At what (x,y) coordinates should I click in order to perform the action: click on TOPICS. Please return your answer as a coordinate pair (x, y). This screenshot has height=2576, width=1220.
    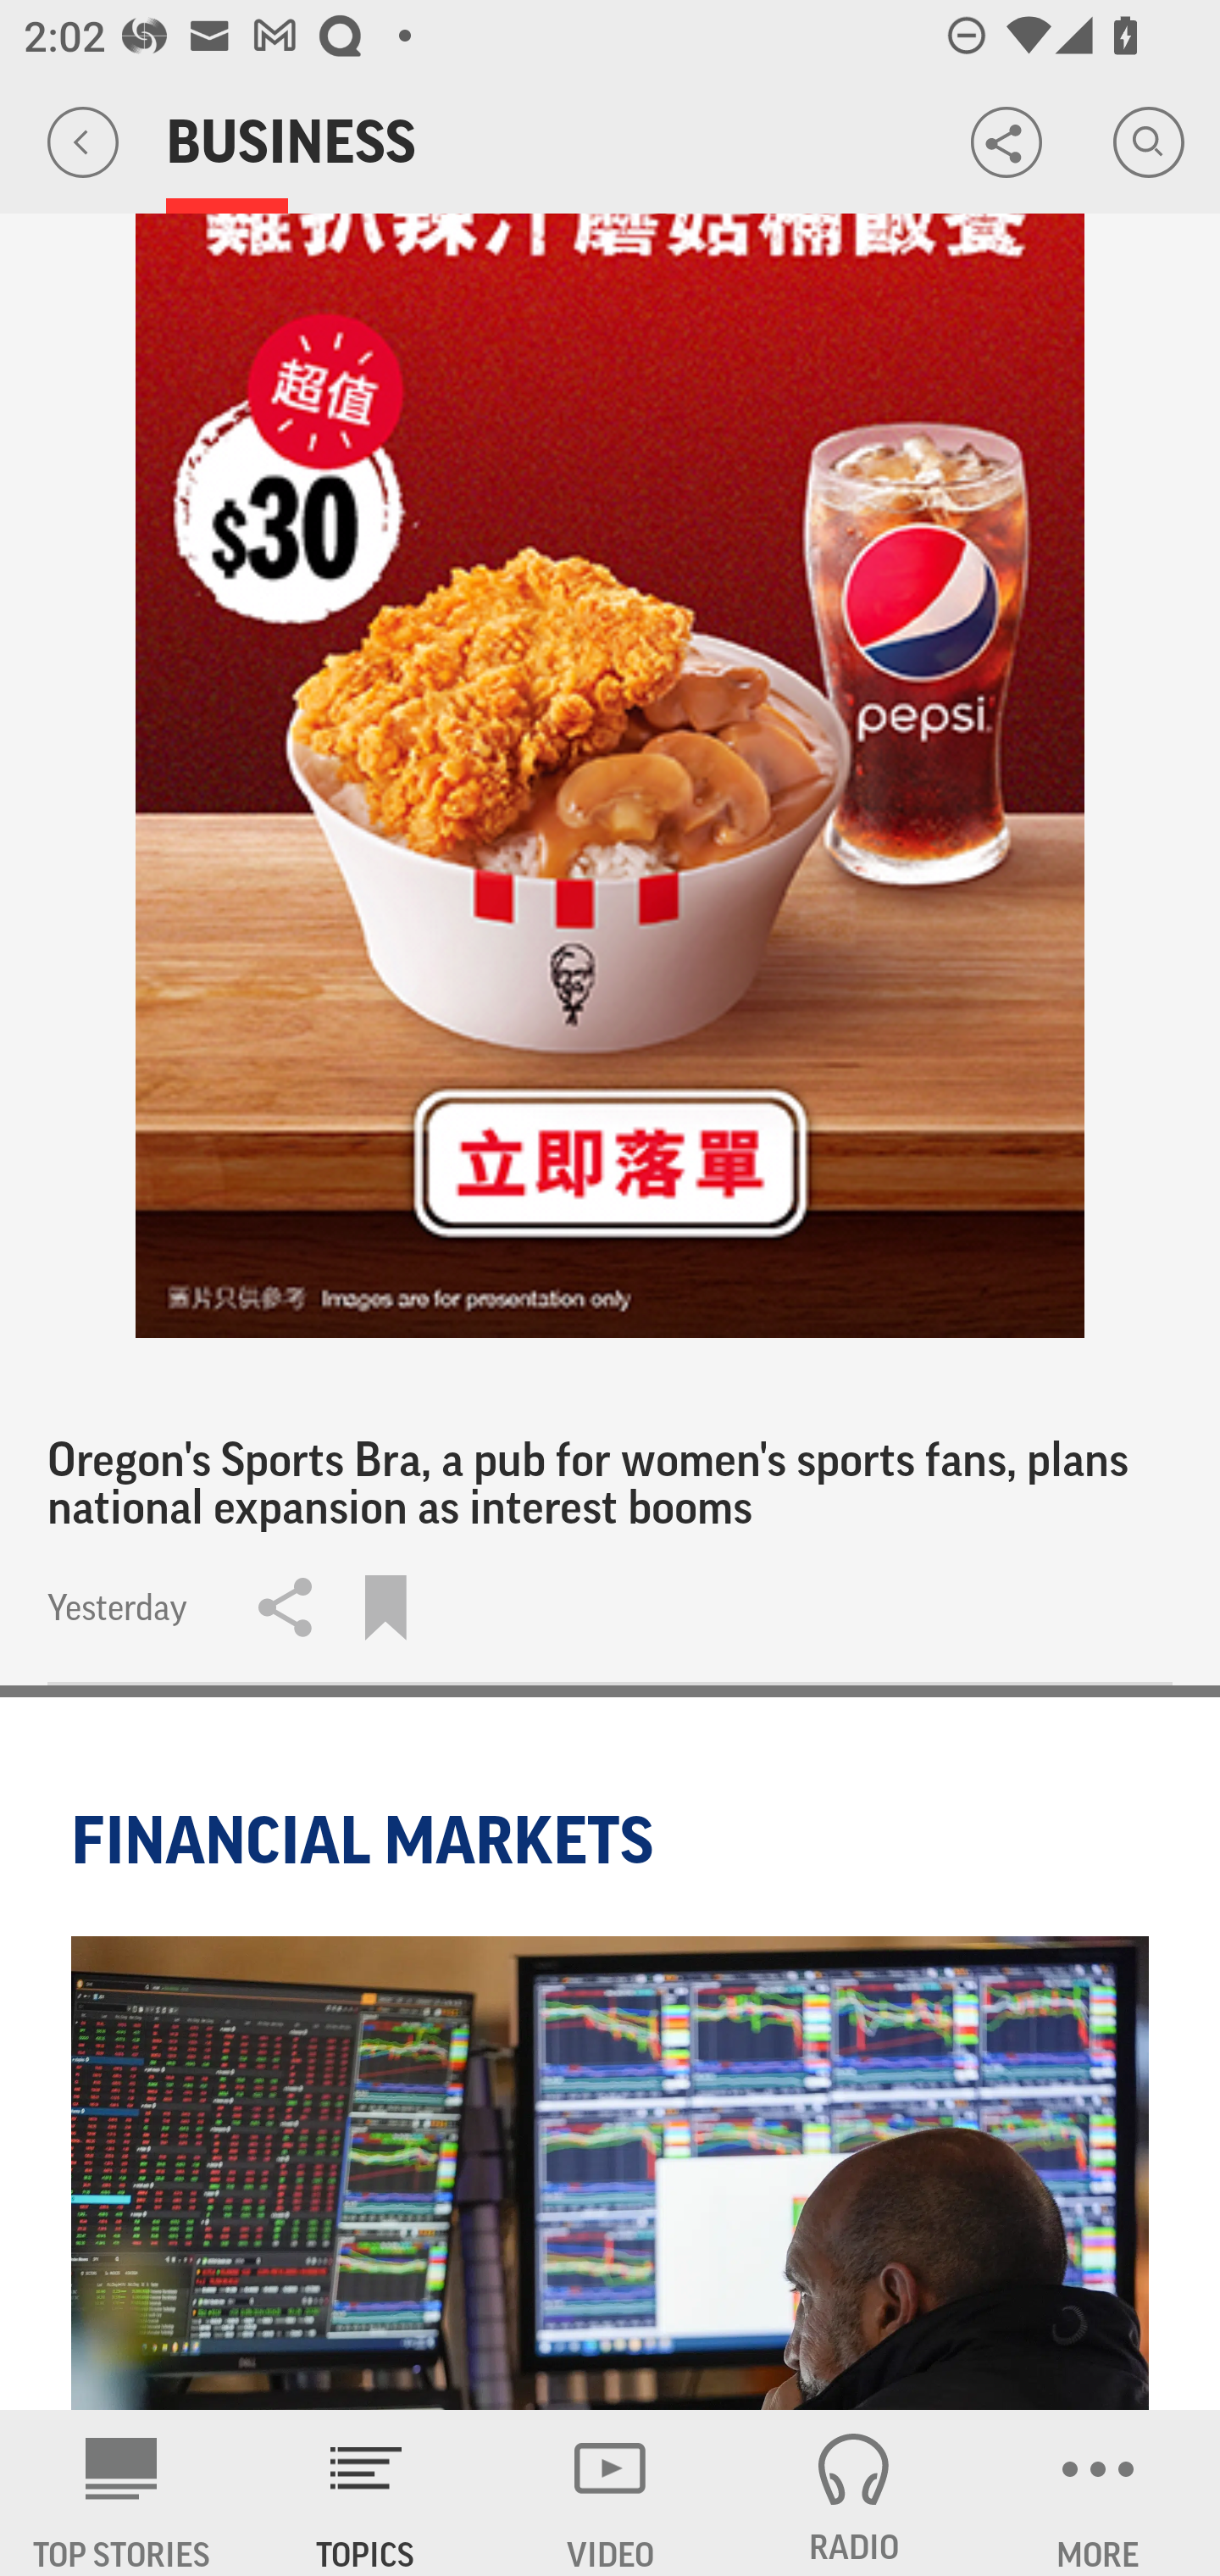
    Looking at the image, I should click on (366, 2493).